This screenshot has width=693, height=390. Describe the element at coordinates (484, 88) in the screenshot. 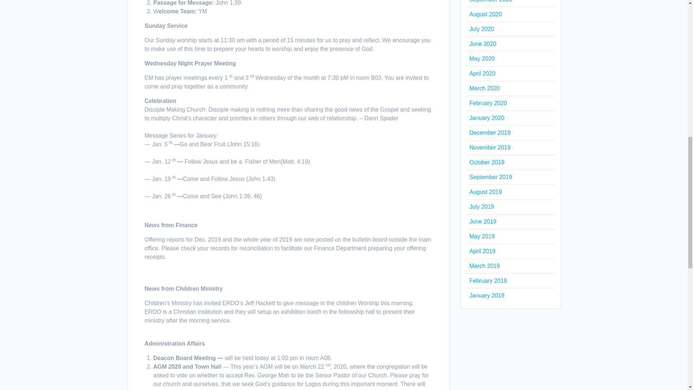

I see `March 2020` at that location.